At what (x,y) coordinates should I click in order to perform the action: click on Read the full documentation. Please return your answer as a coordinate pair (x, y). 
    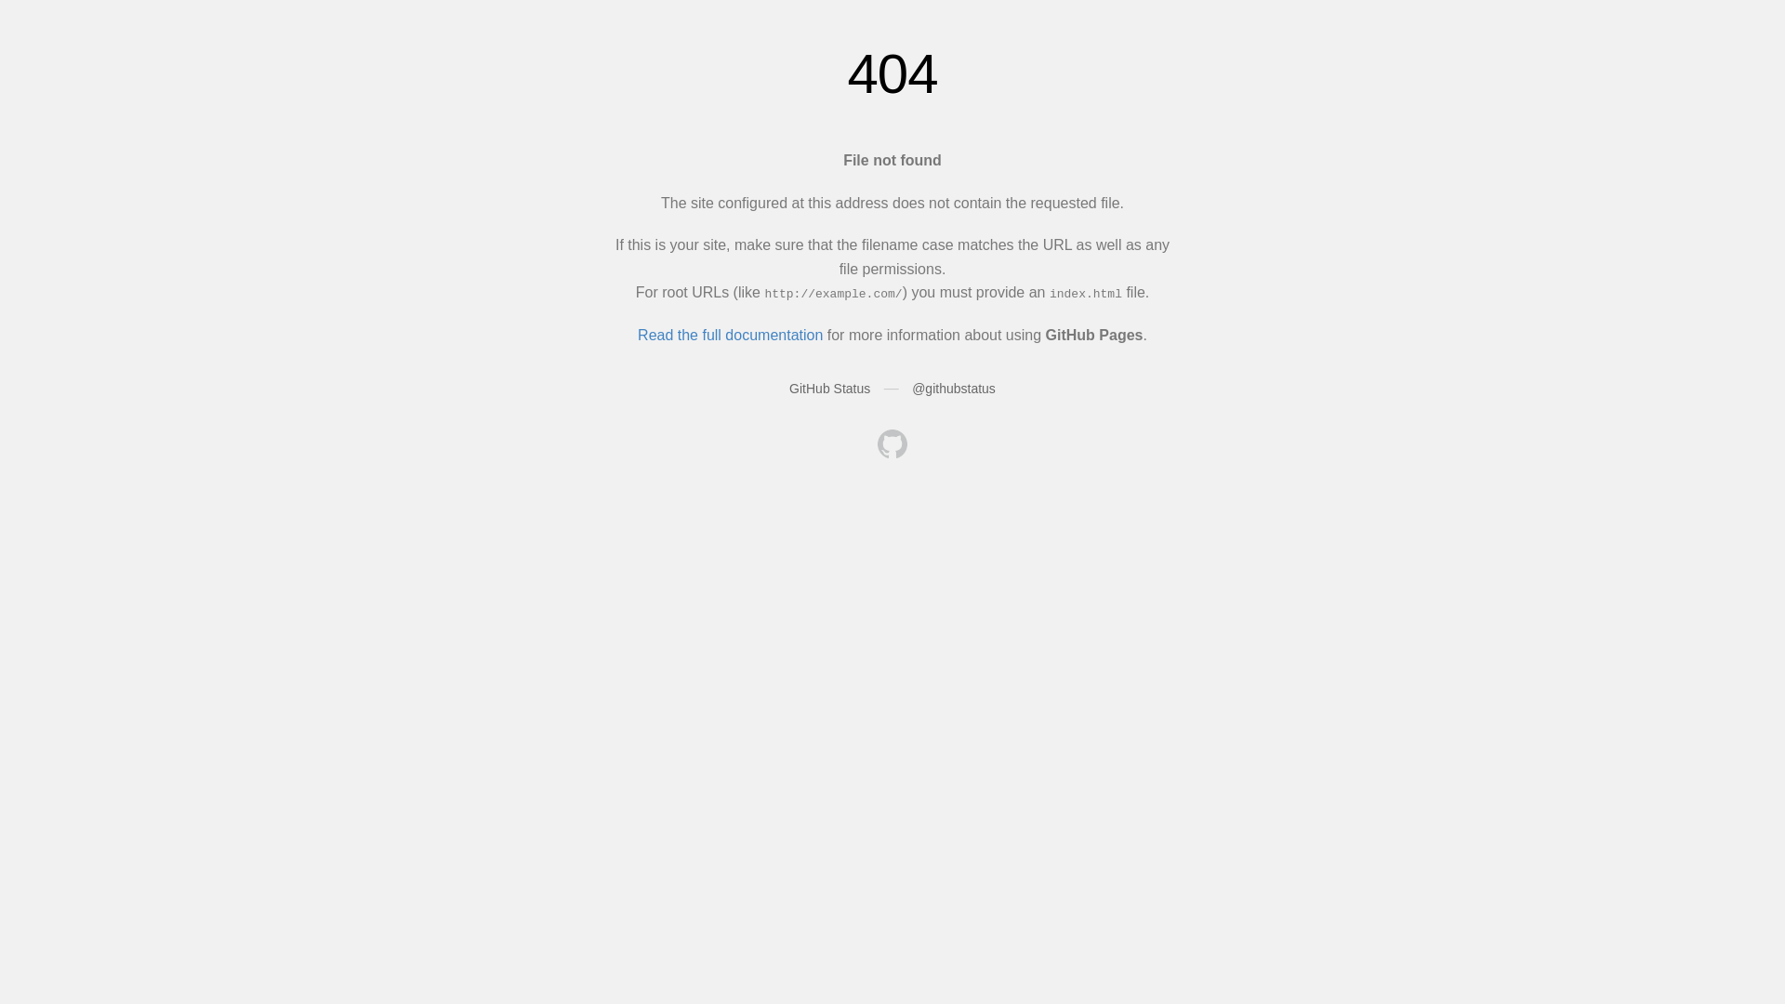
    Looking at the image, I should click on (731, 335).